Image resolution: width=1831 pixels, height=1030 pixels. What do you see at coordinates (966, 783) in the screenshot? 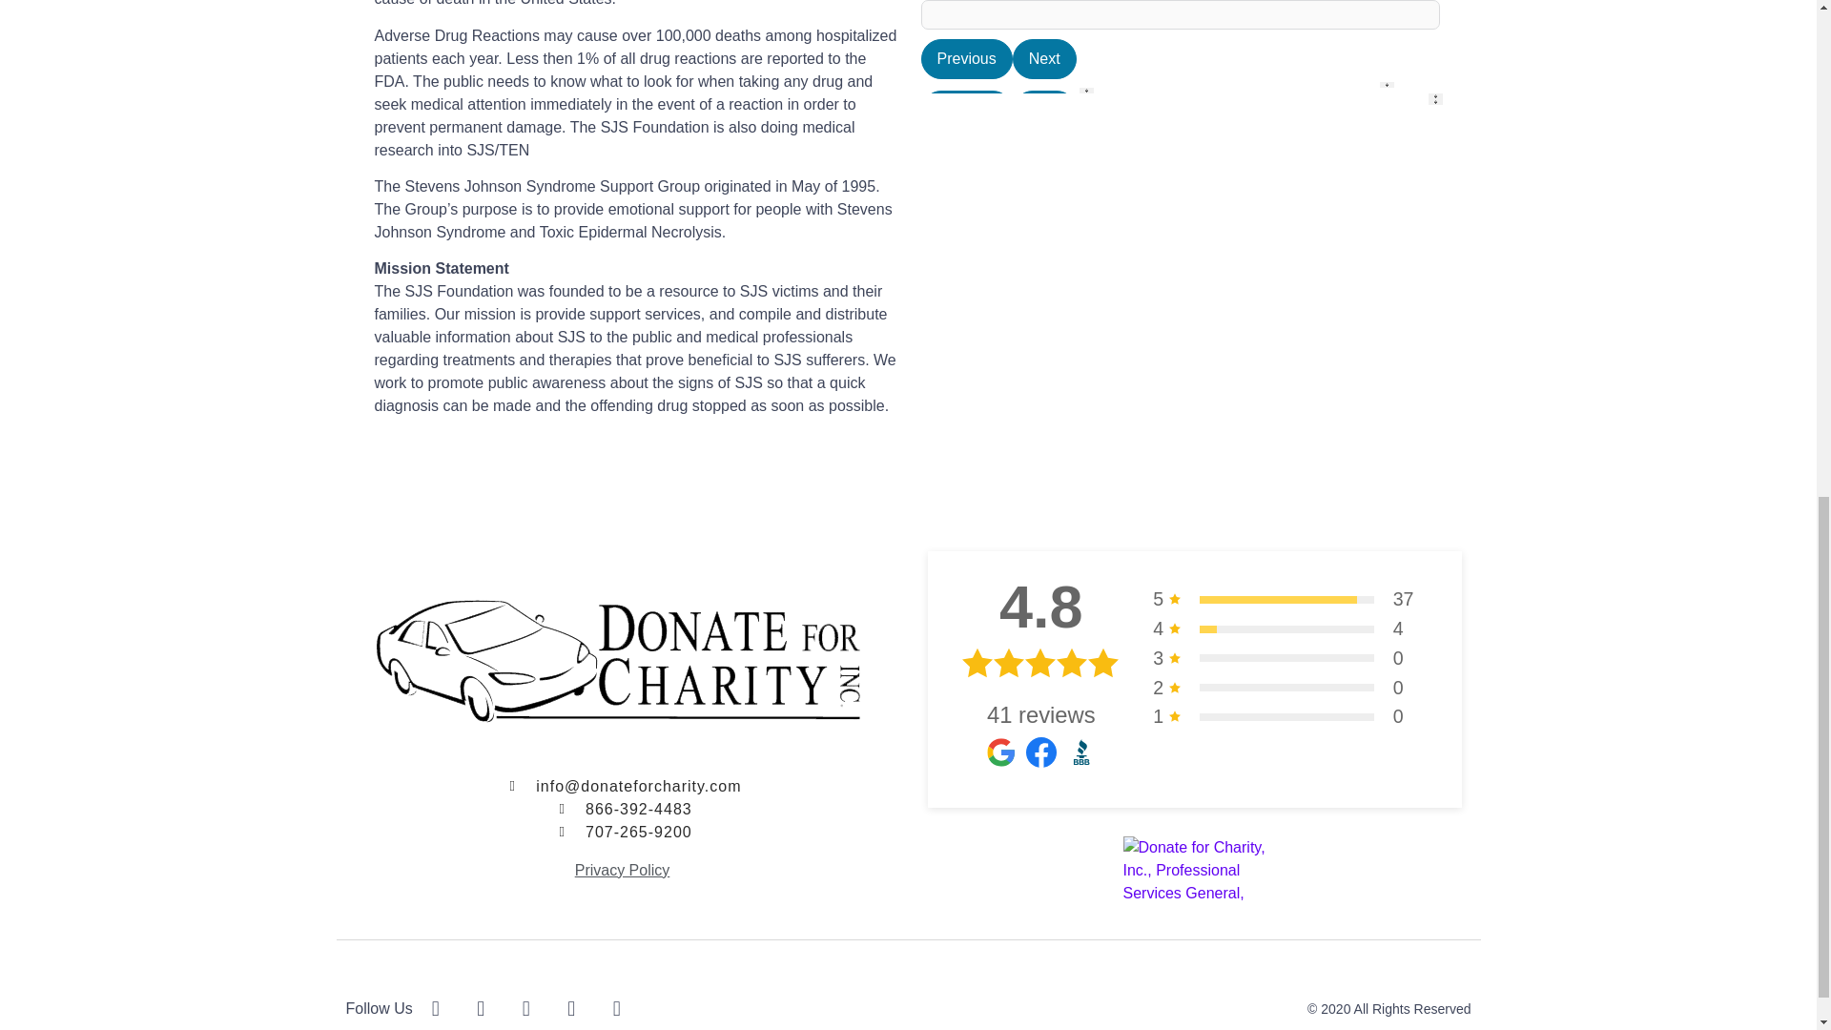
I see `Previous` at bounding box center [966, 783].